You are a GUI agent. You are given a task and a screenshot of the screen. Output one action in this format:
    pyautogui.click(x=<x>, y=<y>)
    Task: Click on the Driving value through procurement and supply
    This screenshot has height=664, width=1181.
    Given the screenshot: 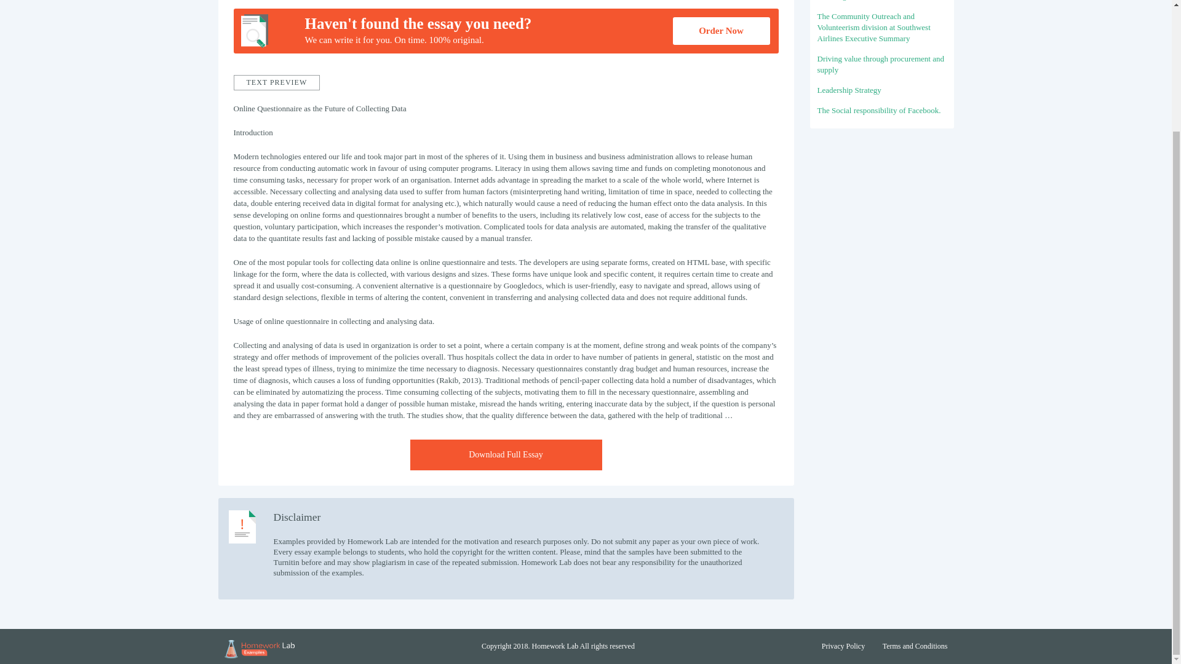 What is the action you would take?
    pyautogui.click(x=880, y=64)
    